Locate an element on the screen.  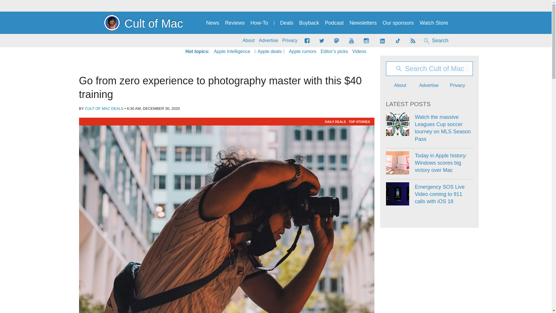
Podcast is located at coordinates (334, 23).